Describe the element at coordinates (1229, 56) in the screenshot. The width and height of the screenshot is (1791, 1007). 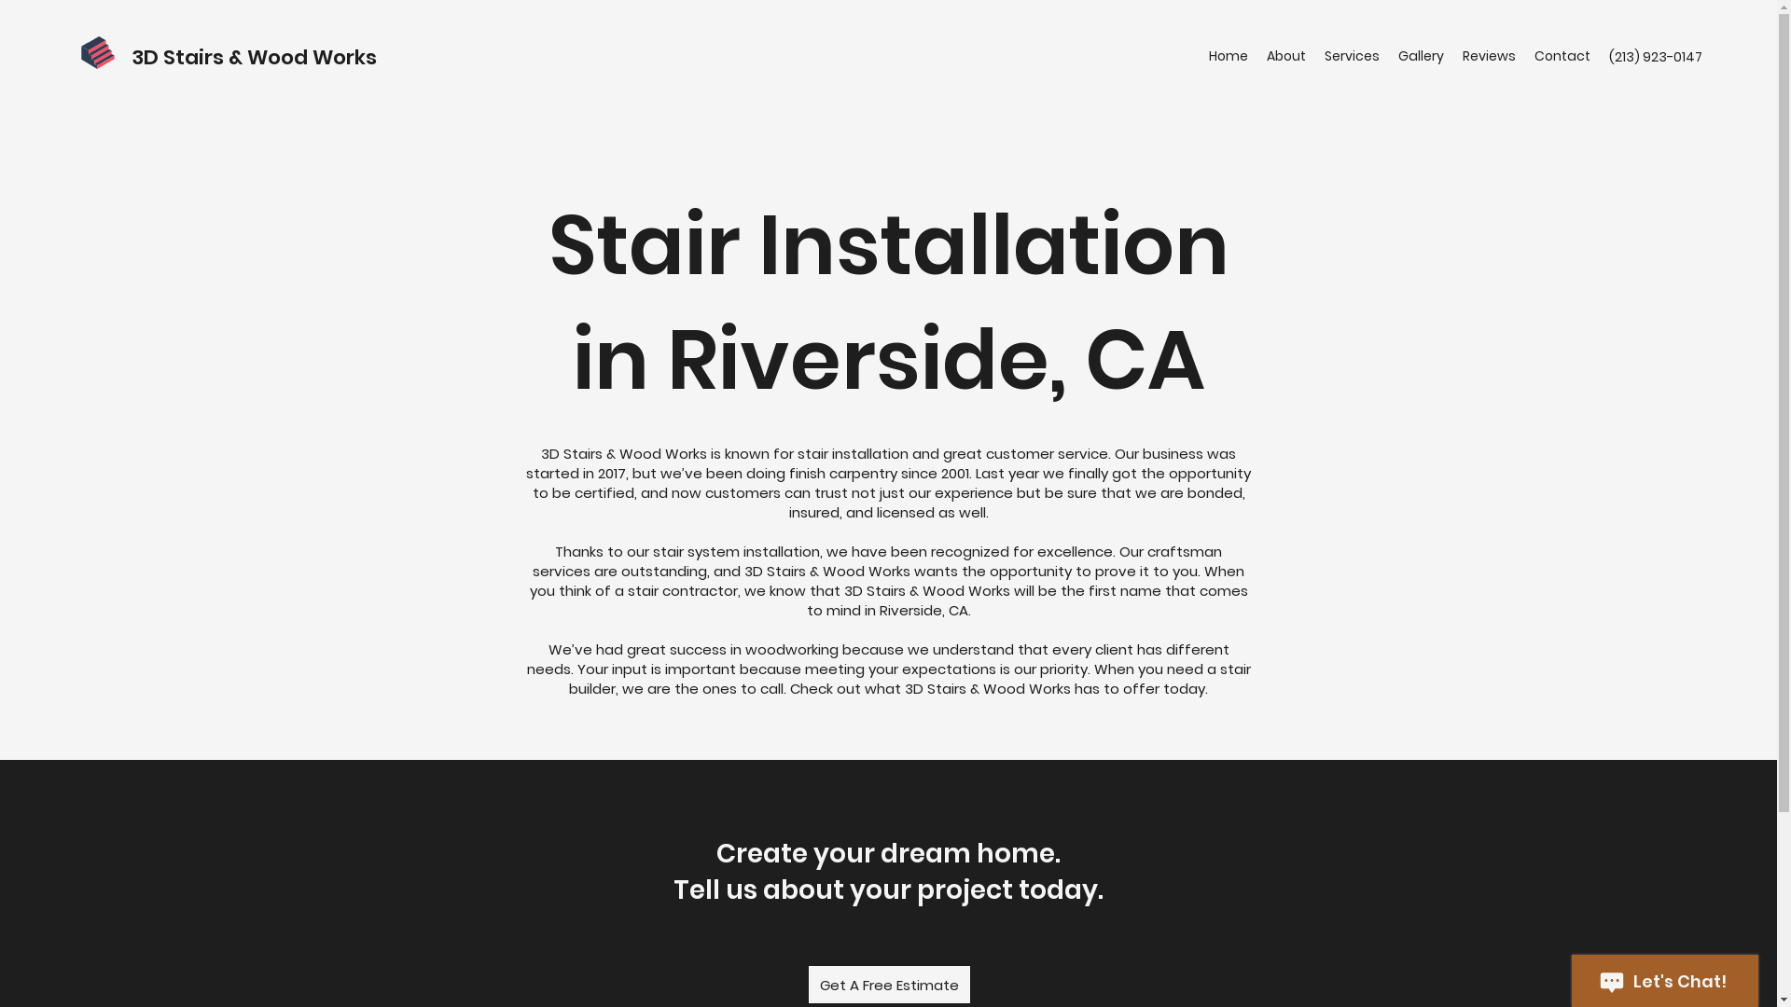
I see `Home` at that location.